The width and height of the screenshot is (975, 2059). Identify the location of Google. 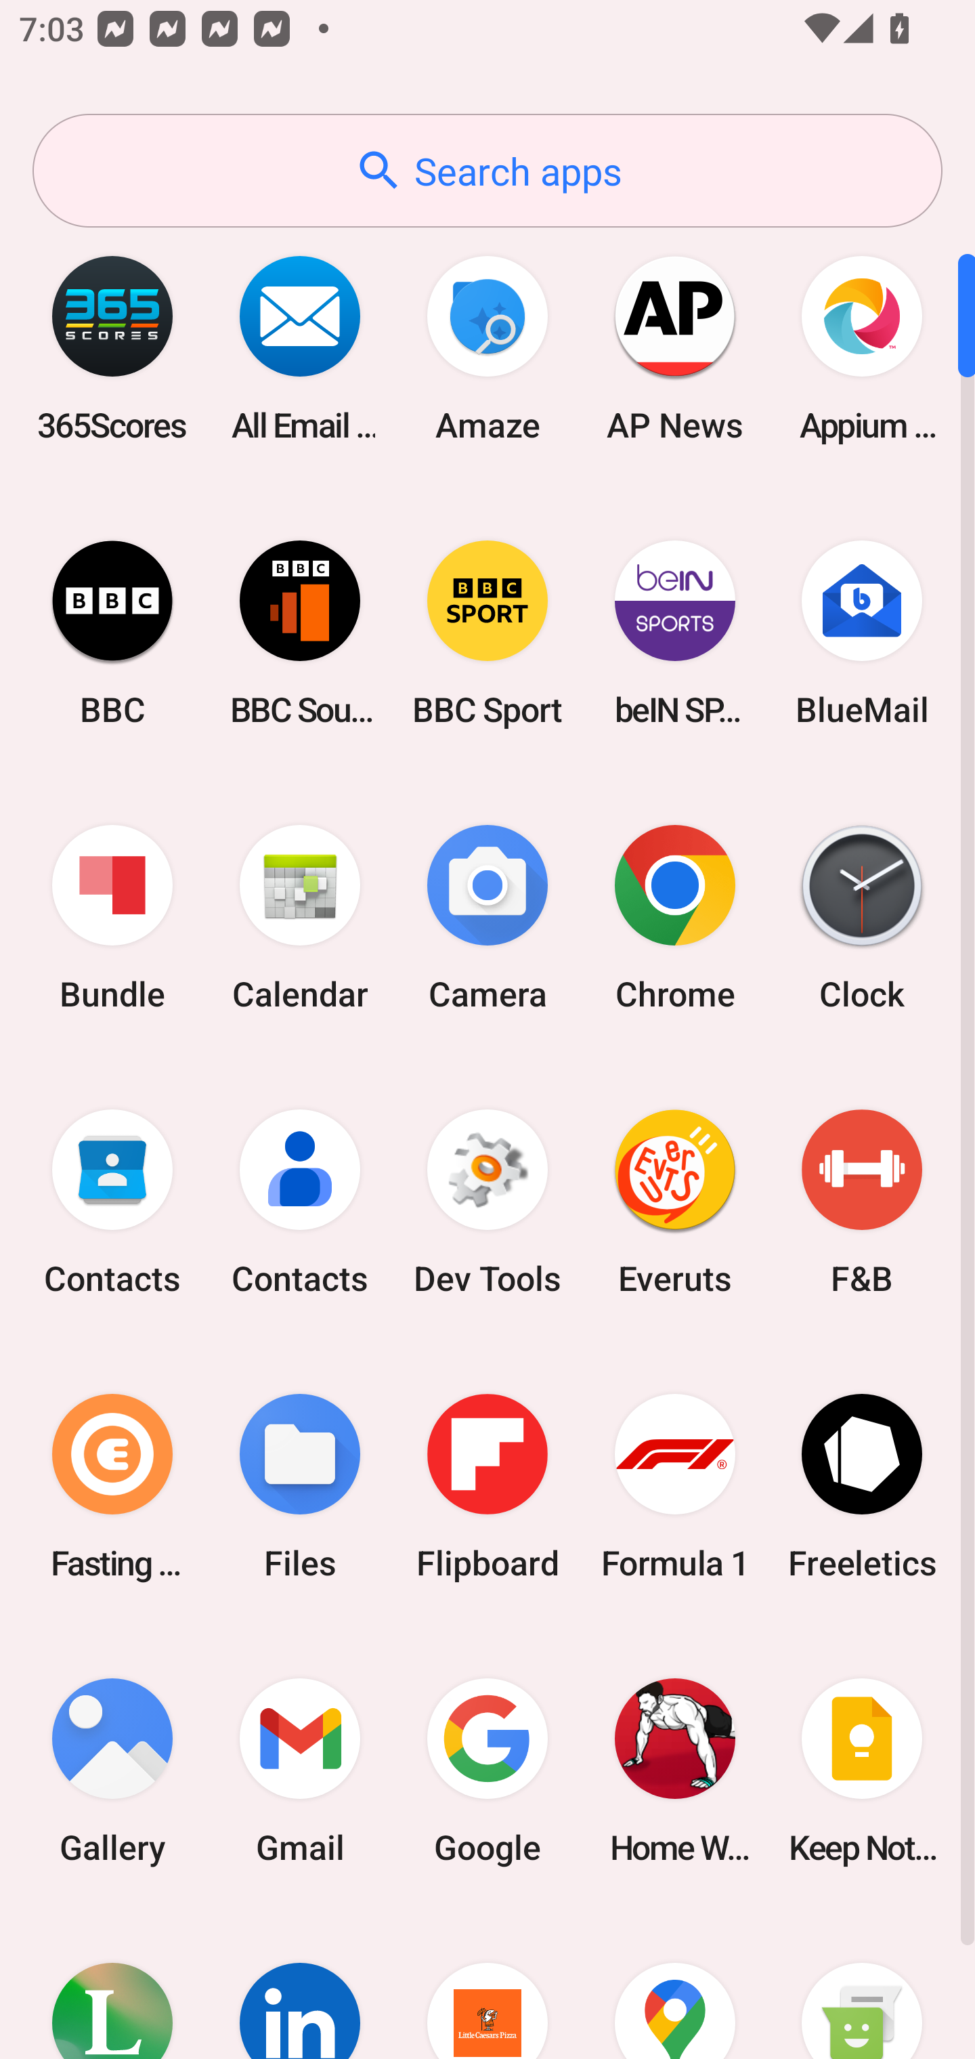
(487, 1770).